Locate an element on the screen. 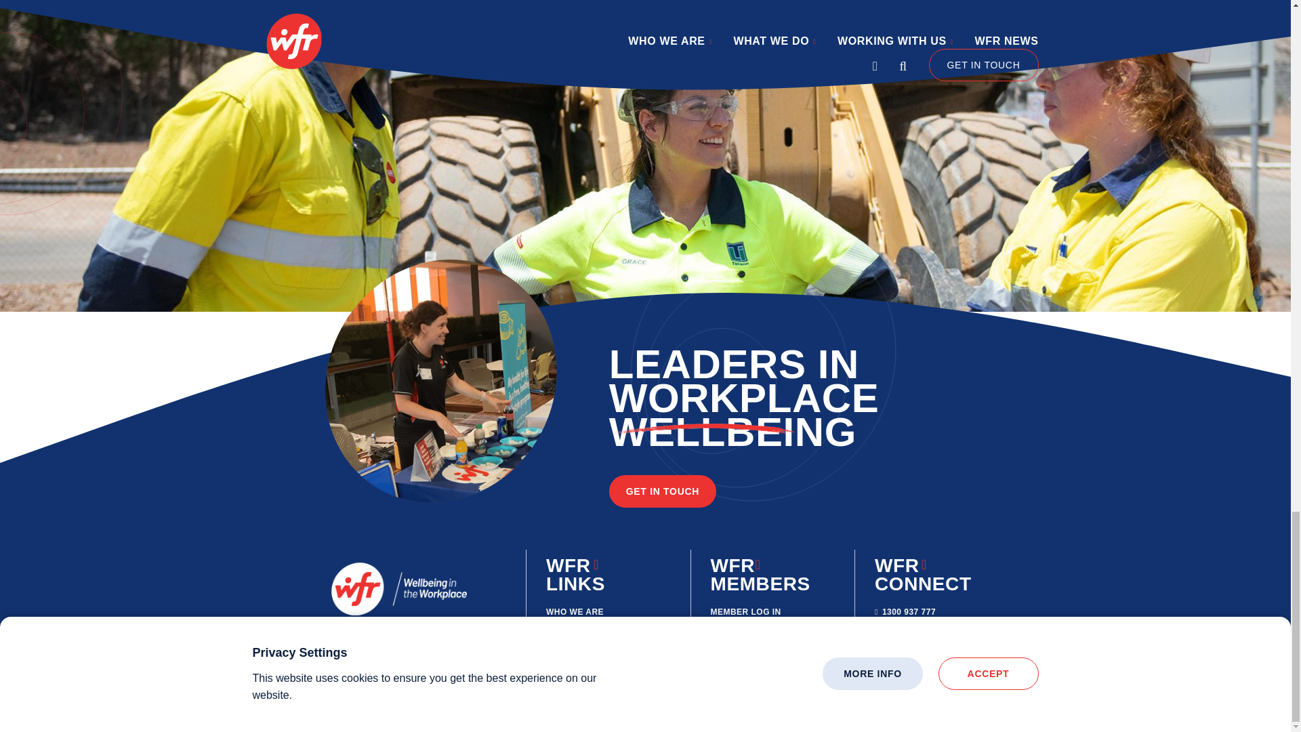 The width and height of the screenshot is (1301, 732). WHAT WE DO is located at coordinates (575, 633).